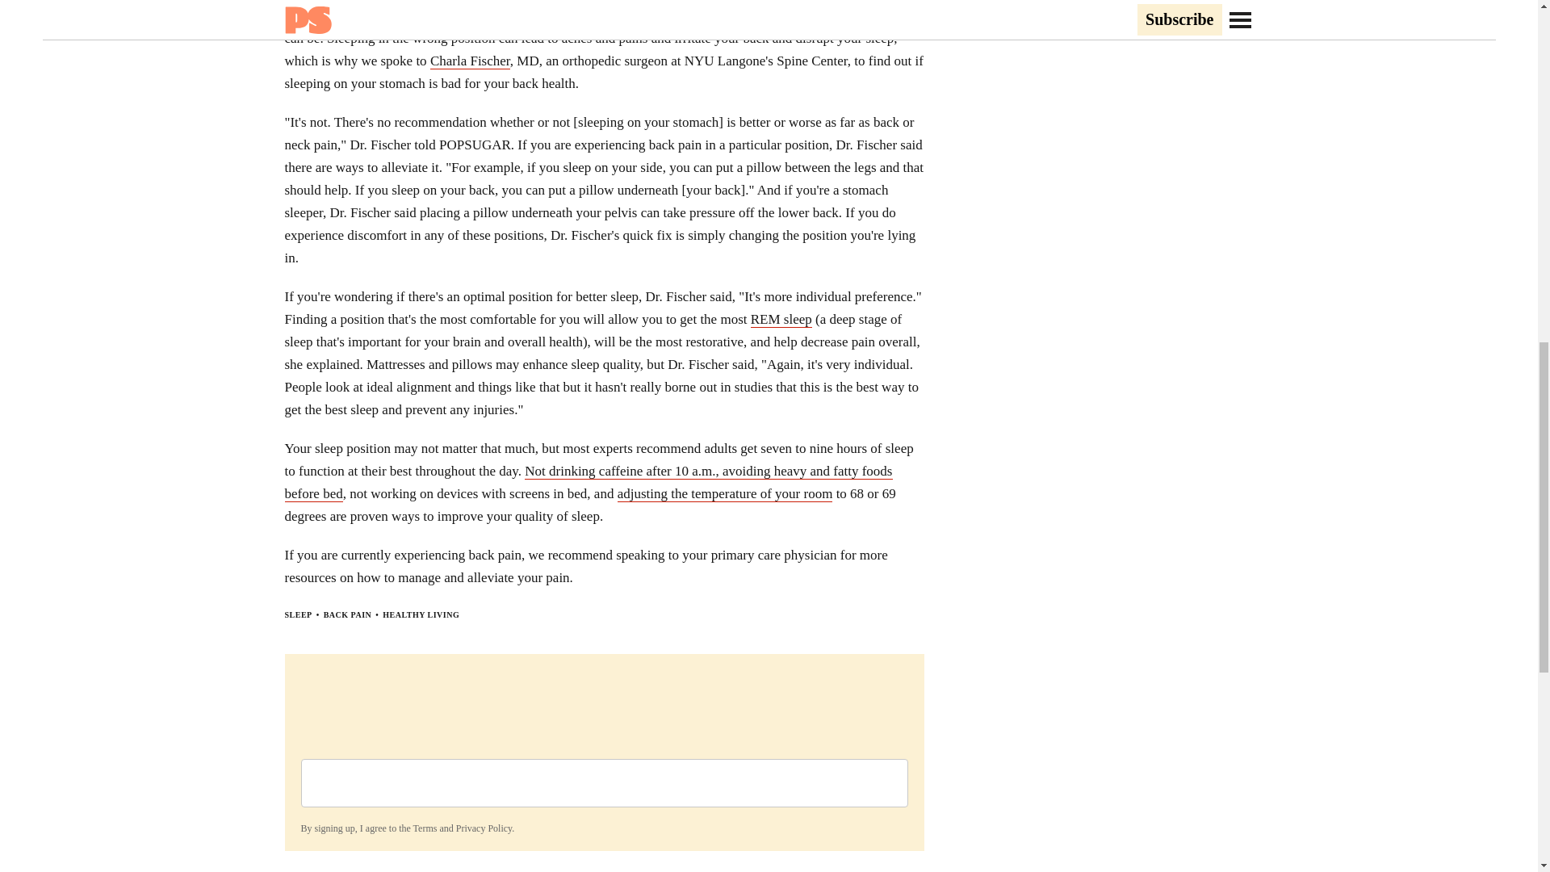 This screenshot has height=872, width=1550. I want to click on nearly 31 million Americans who are experiencing back pain, so click(559, 16).